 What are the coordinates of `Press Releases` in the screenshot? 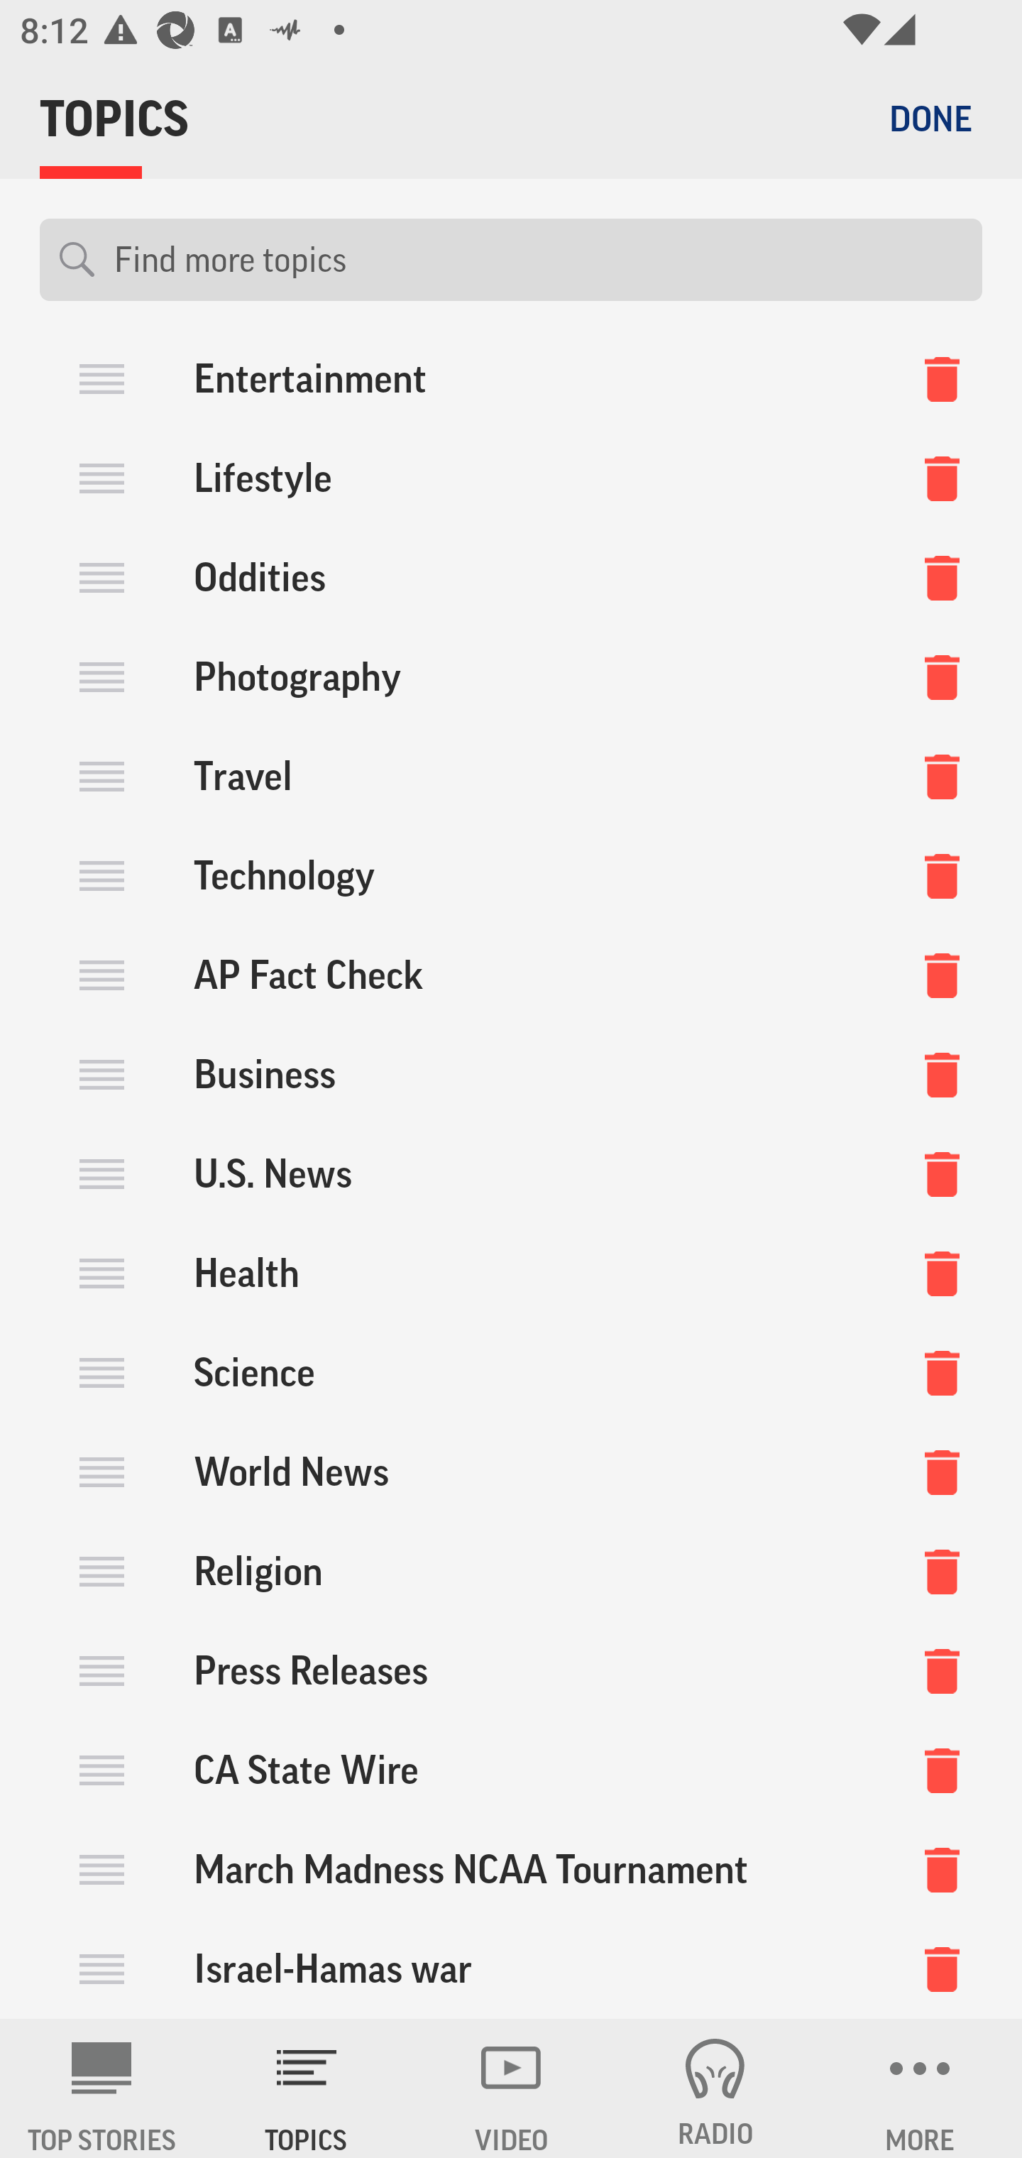 It's located at (511, 1670).